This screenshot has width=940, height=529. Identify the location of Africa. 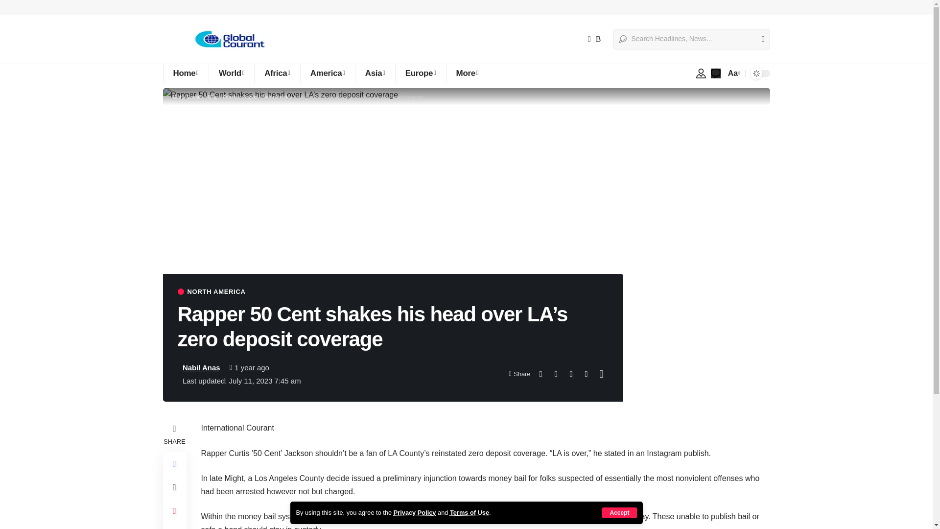
(277, 73).